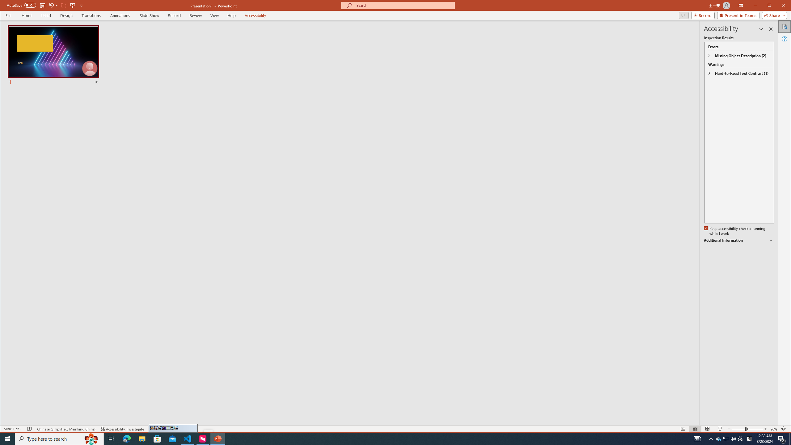 Image resolution: width=791 pixels, height=445 pixels. Describe the element at coordinates (738, 429) in the screenshot. I see `Zoom Out` at that location.